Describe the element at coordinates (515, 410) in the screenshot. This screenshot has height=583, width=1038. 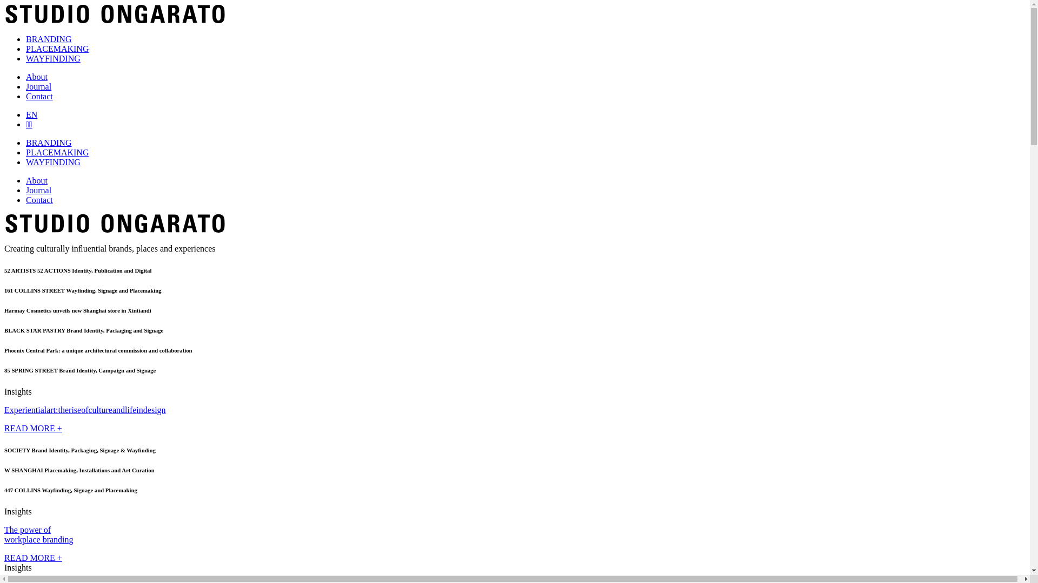
I see `Experientialart:theriseofcultureandlifeindesign` at that location.